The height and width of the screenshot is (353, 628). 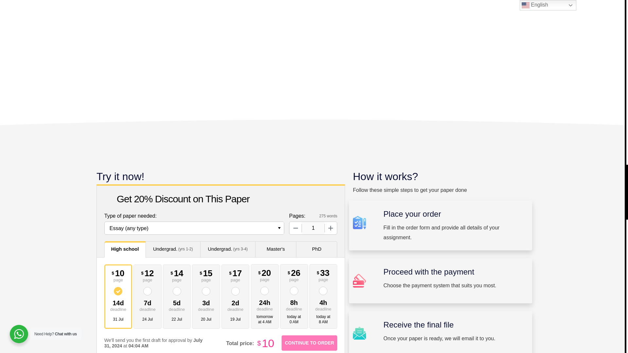 I want to click on 7 days, so click(x=147, y=305).